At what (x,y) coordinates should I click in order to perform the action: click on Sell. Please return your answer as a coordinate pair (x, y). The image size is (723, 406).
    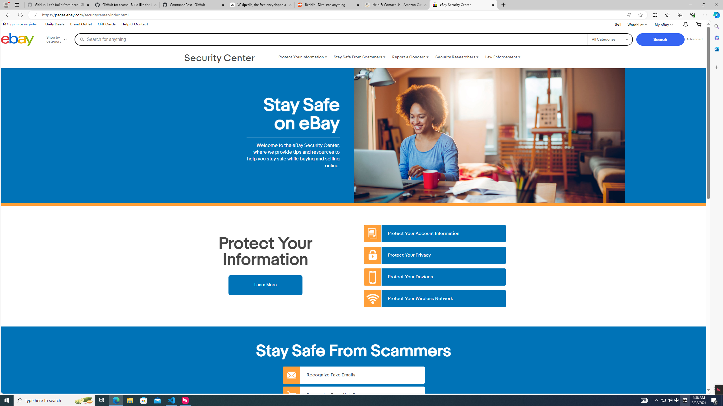
    Looking at the image, I should click on (618, 25).